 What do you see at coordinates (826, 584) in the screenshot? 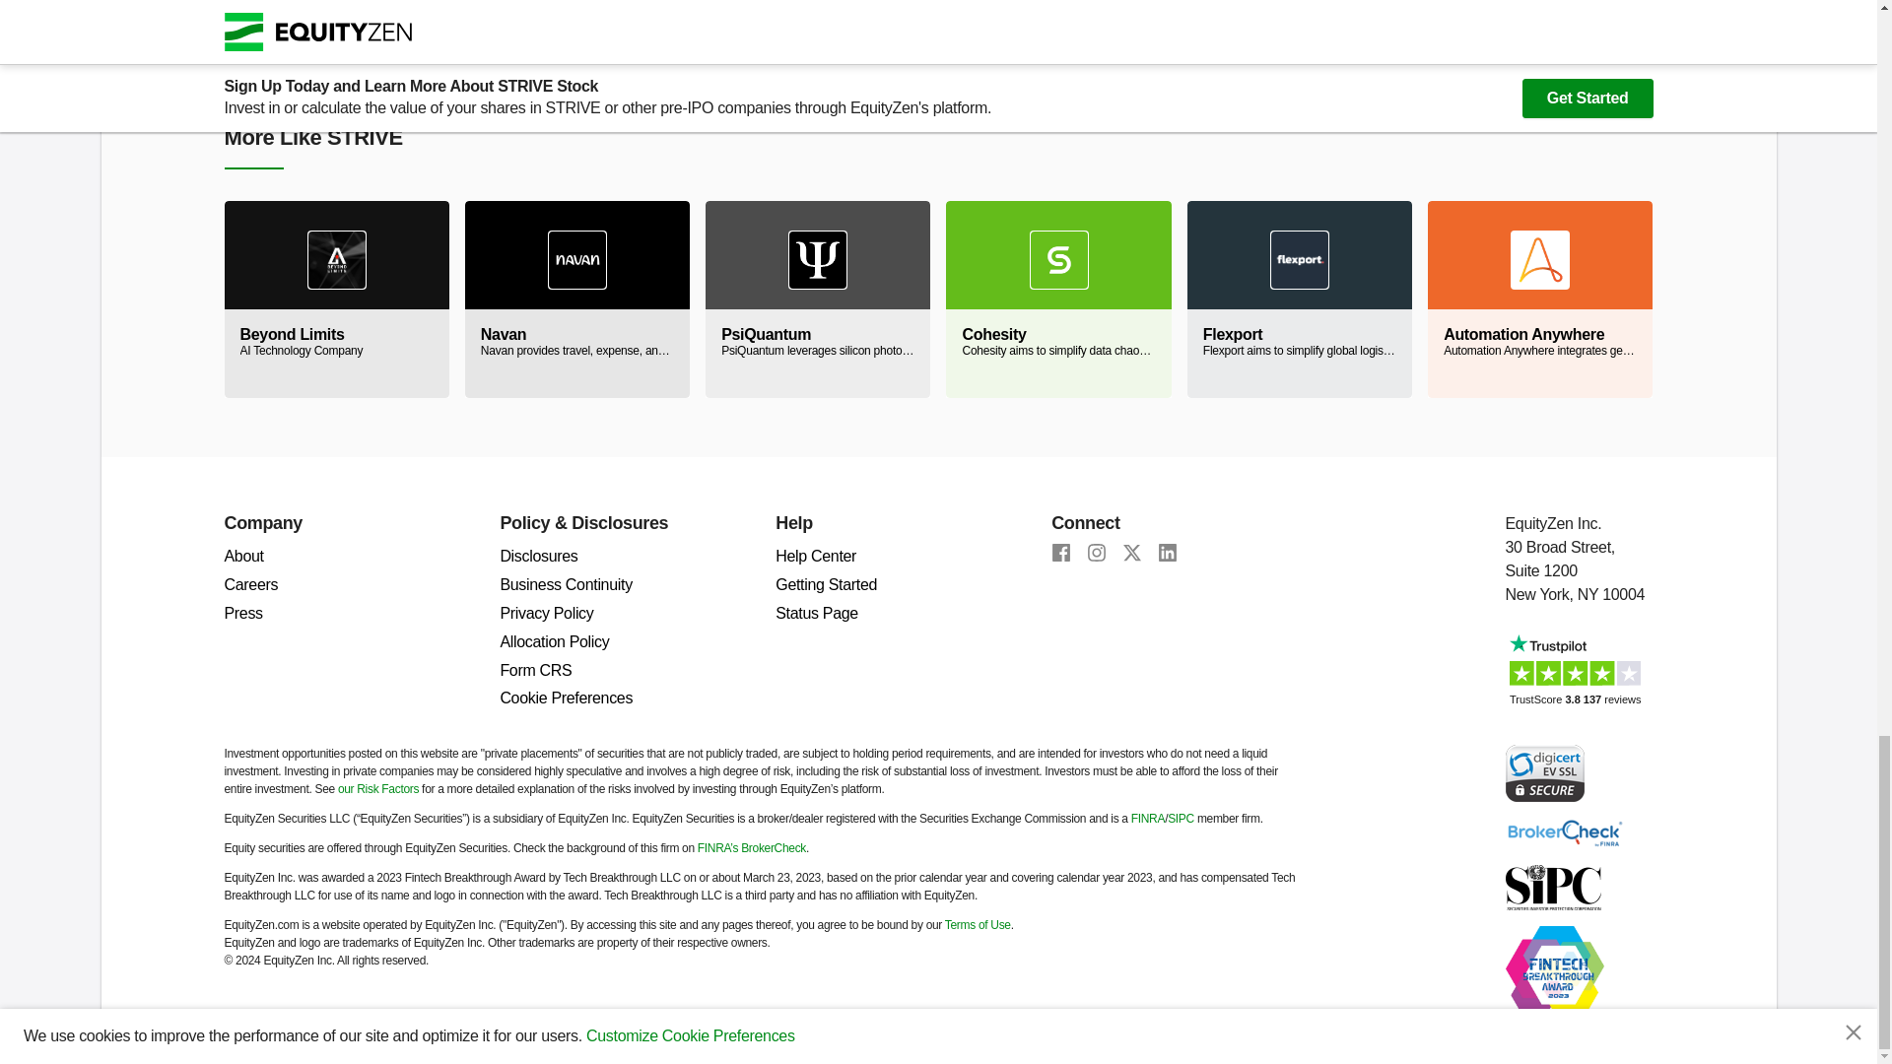
I see `Getting Started` at bounding box center [826, 584].